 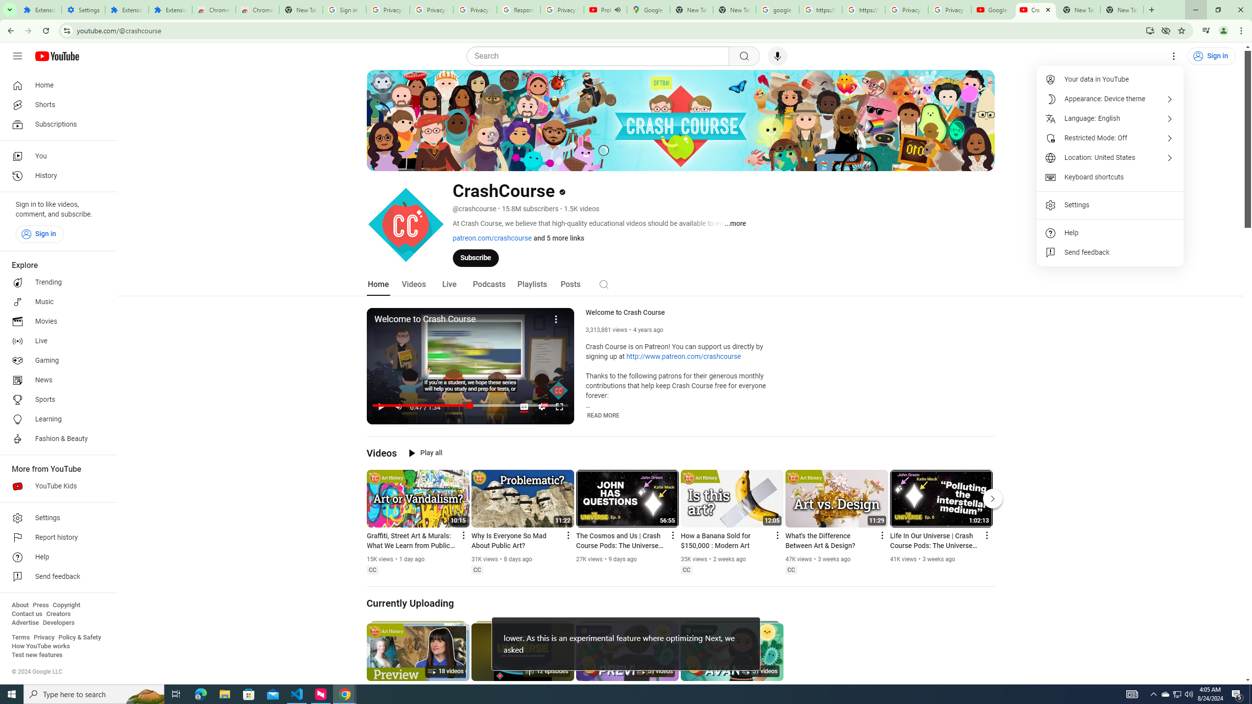 I want to click on Extensions, so click(x=40, y=10).